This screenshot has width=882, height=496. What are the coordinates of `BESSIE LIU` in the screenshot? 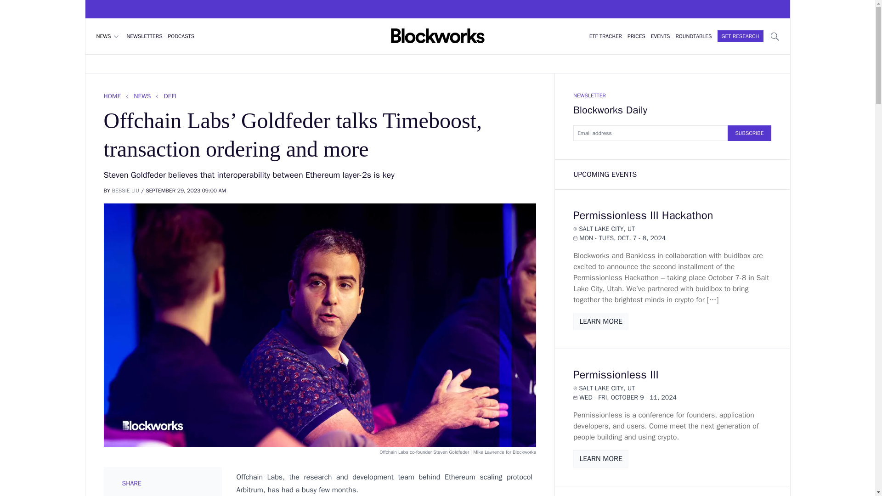 It's located at (125, 191).